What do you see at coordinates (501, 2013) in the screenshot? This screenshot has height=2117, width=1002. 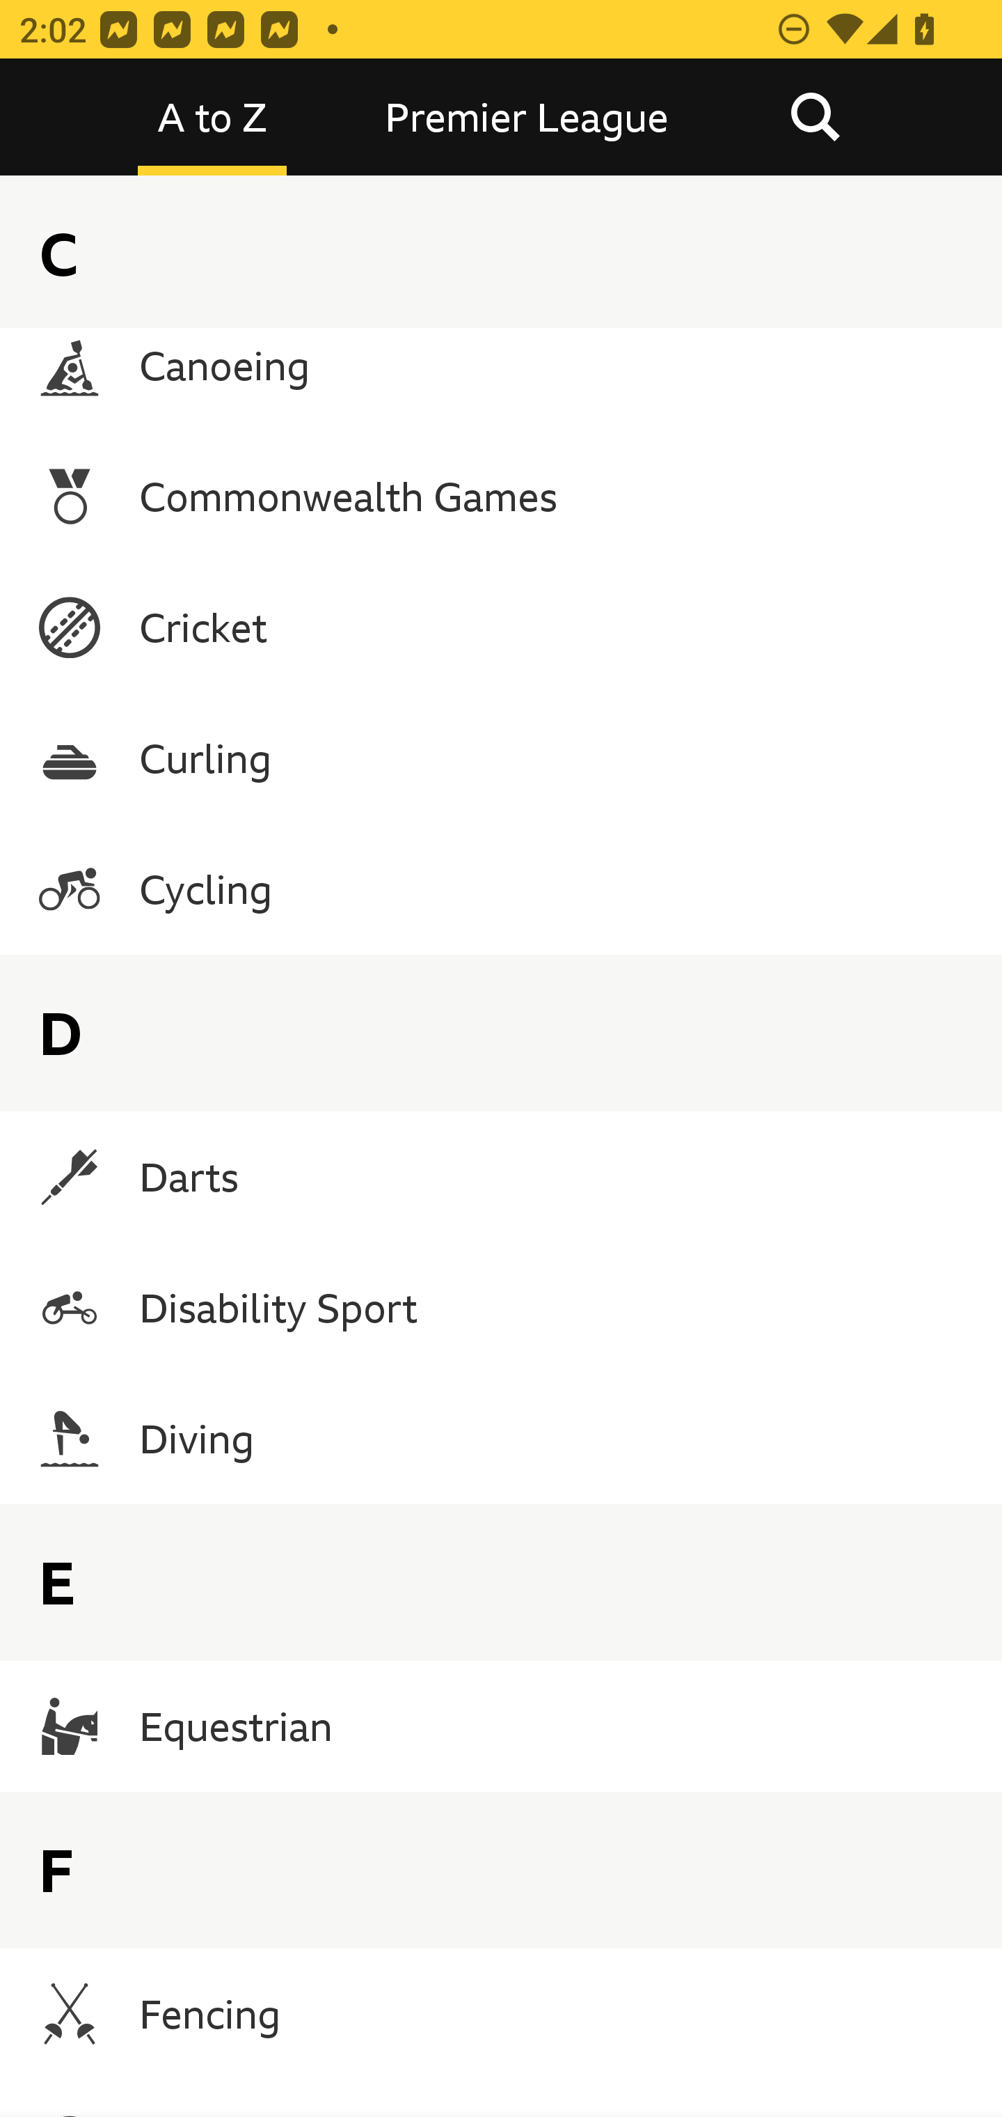 I see `Fencing` at bounding box center [501, 2013].